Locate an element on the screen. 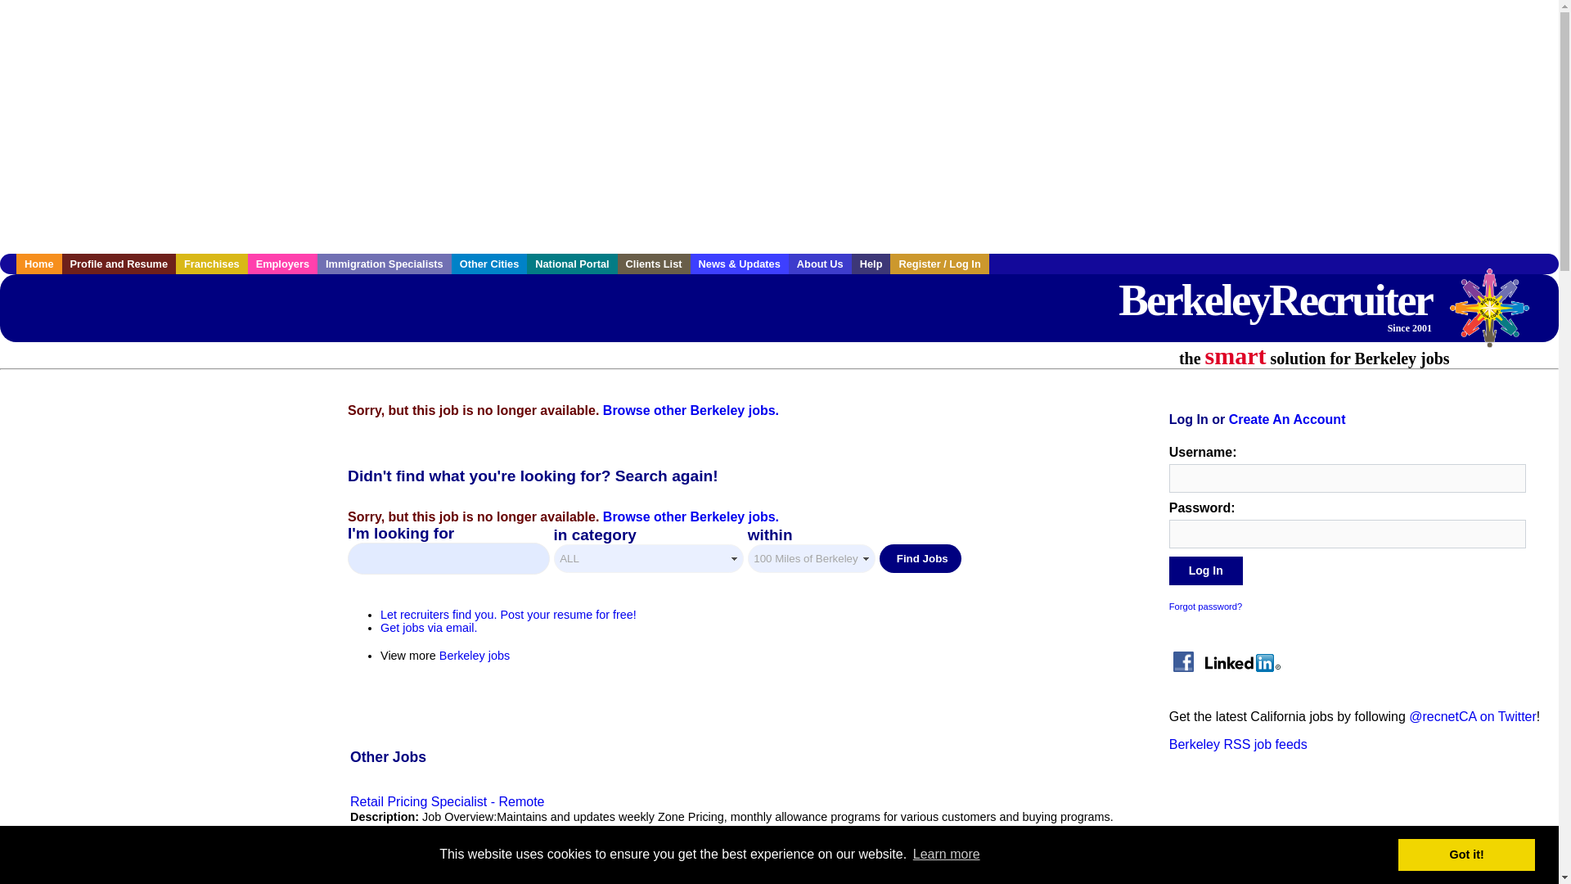  Profile and Resume is located at coordinates (119, 264).